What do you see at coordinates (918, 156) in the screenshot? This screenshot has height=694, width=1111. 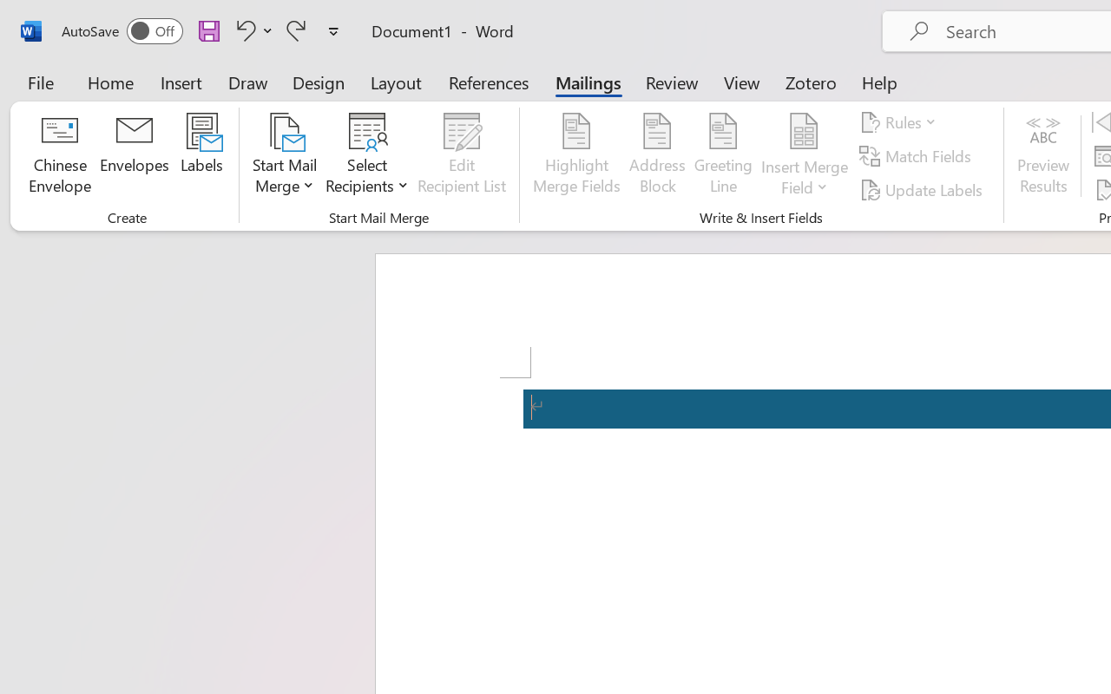 I see `Match Fields...` at bounding box center [918, 156].